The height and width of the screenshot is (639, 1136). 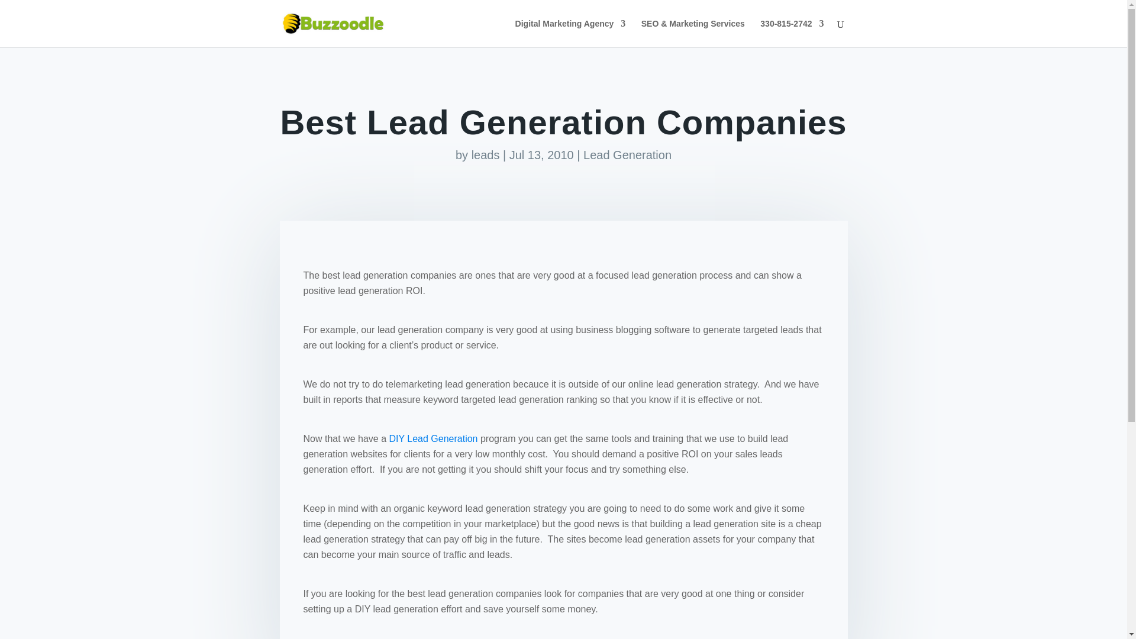 What do you see at coordinates (570, 33) in the screenshot?
I see `Digital Marketing Agency` at bounding box center [570, 33].